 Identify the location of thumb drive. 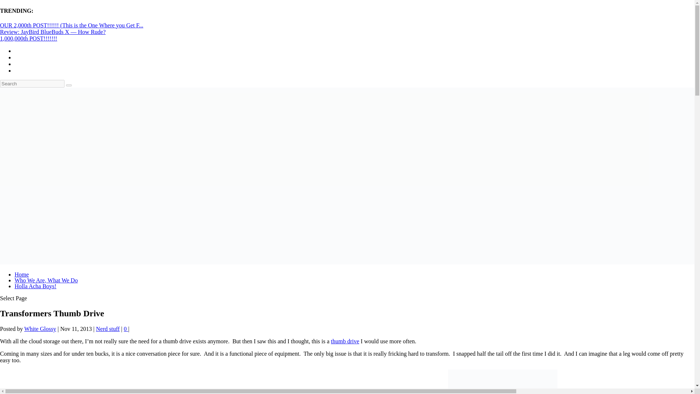
(345, 341).